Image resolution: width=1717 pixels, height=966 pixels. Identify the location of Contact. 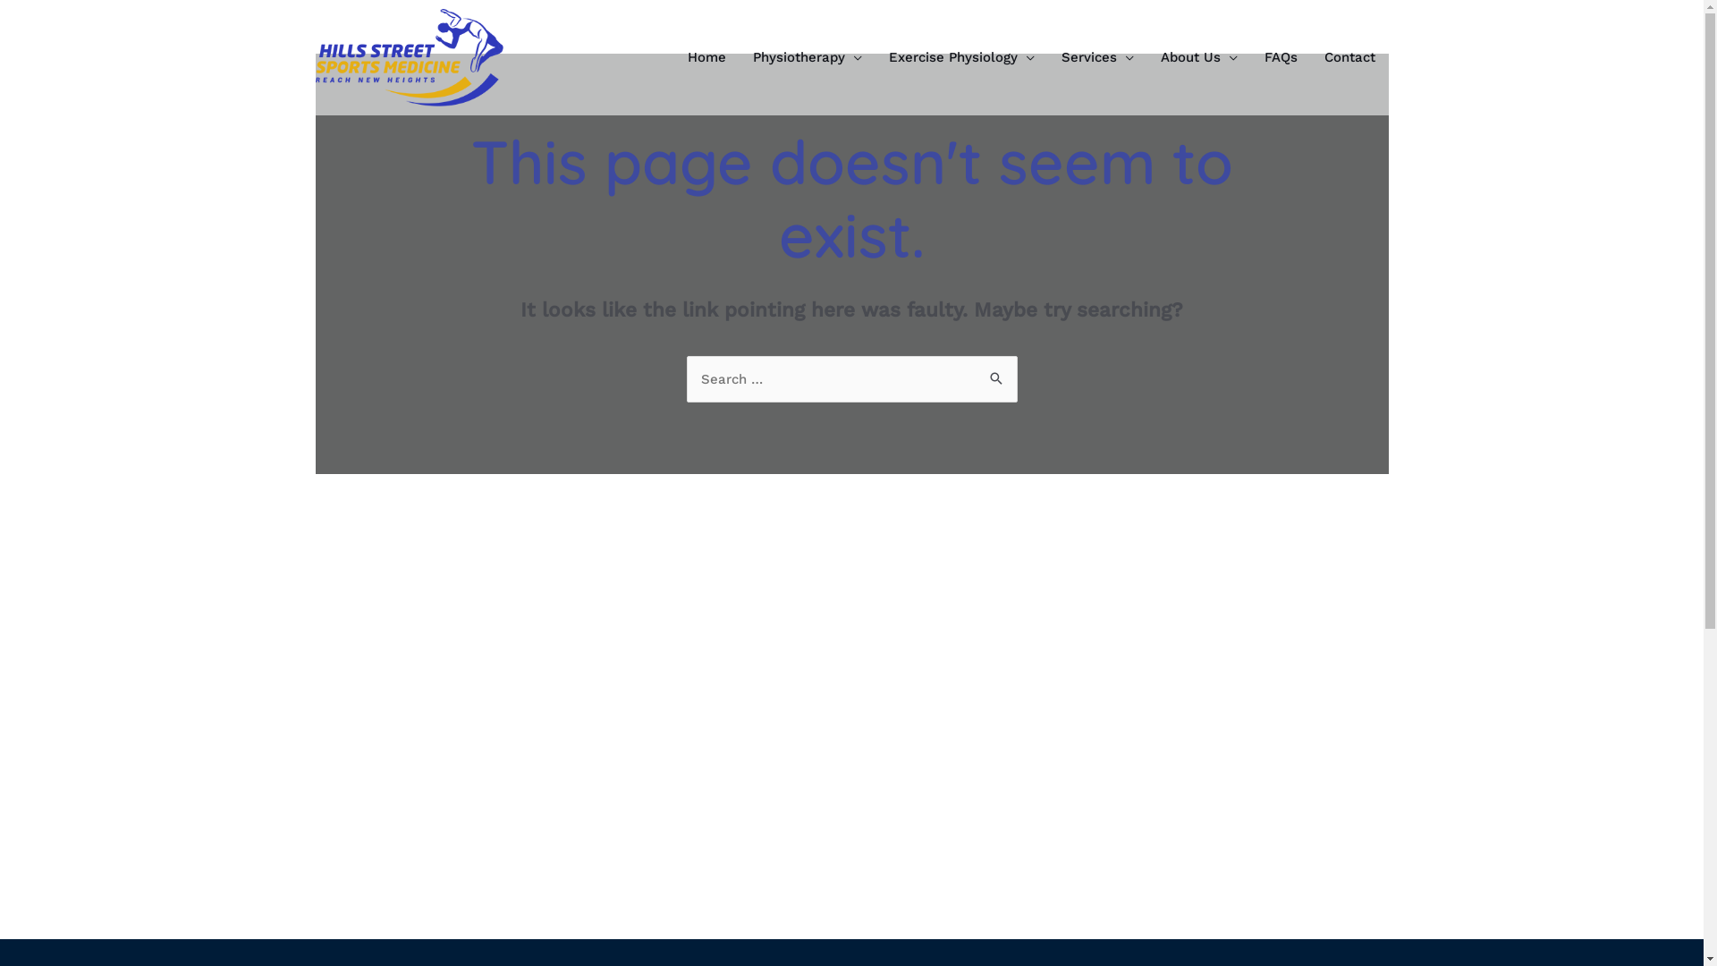
(1350, 57).